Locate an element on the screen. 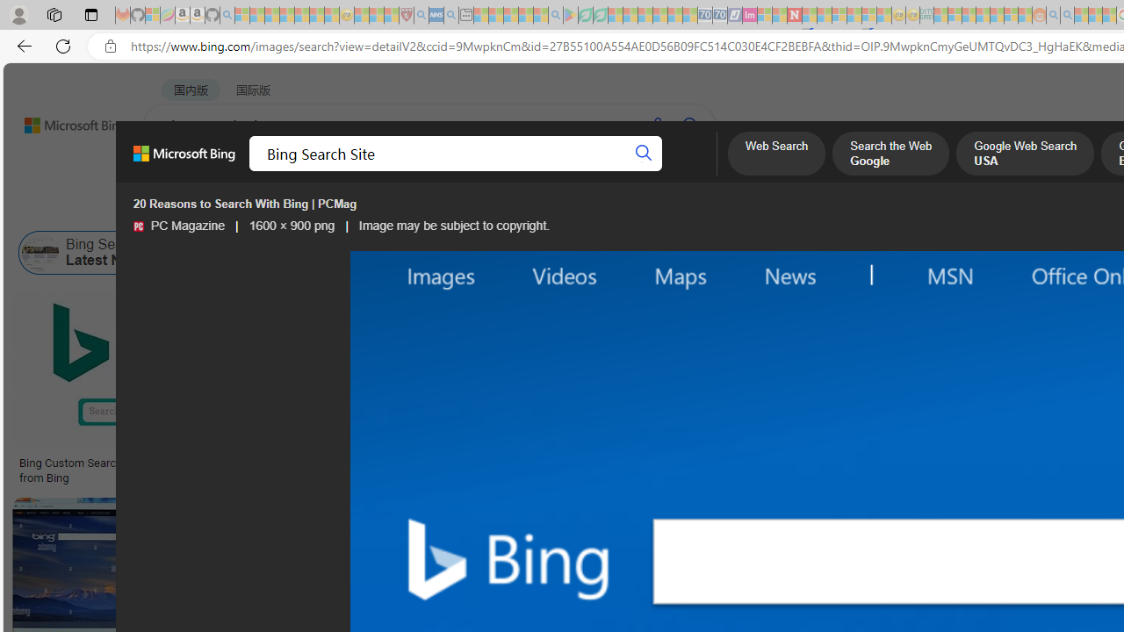 Image resolution: width=1124 pixels, height=632 pixels. Microsoft Bing, Back to Bing search is located at coordinates (184, 161).